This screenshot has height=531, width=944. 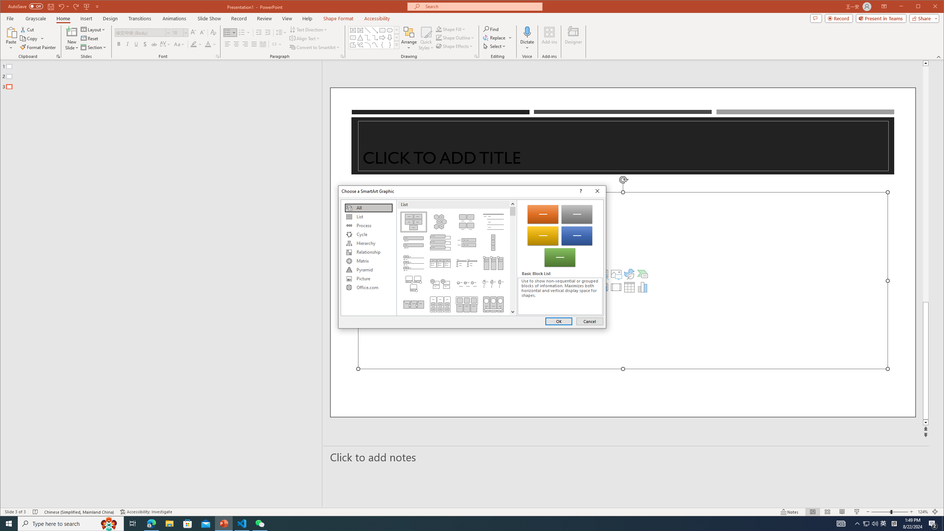 What do you see at coordinates (580, 191) in the screenshot?
I see `Context help` at bounding box center [580, 191].